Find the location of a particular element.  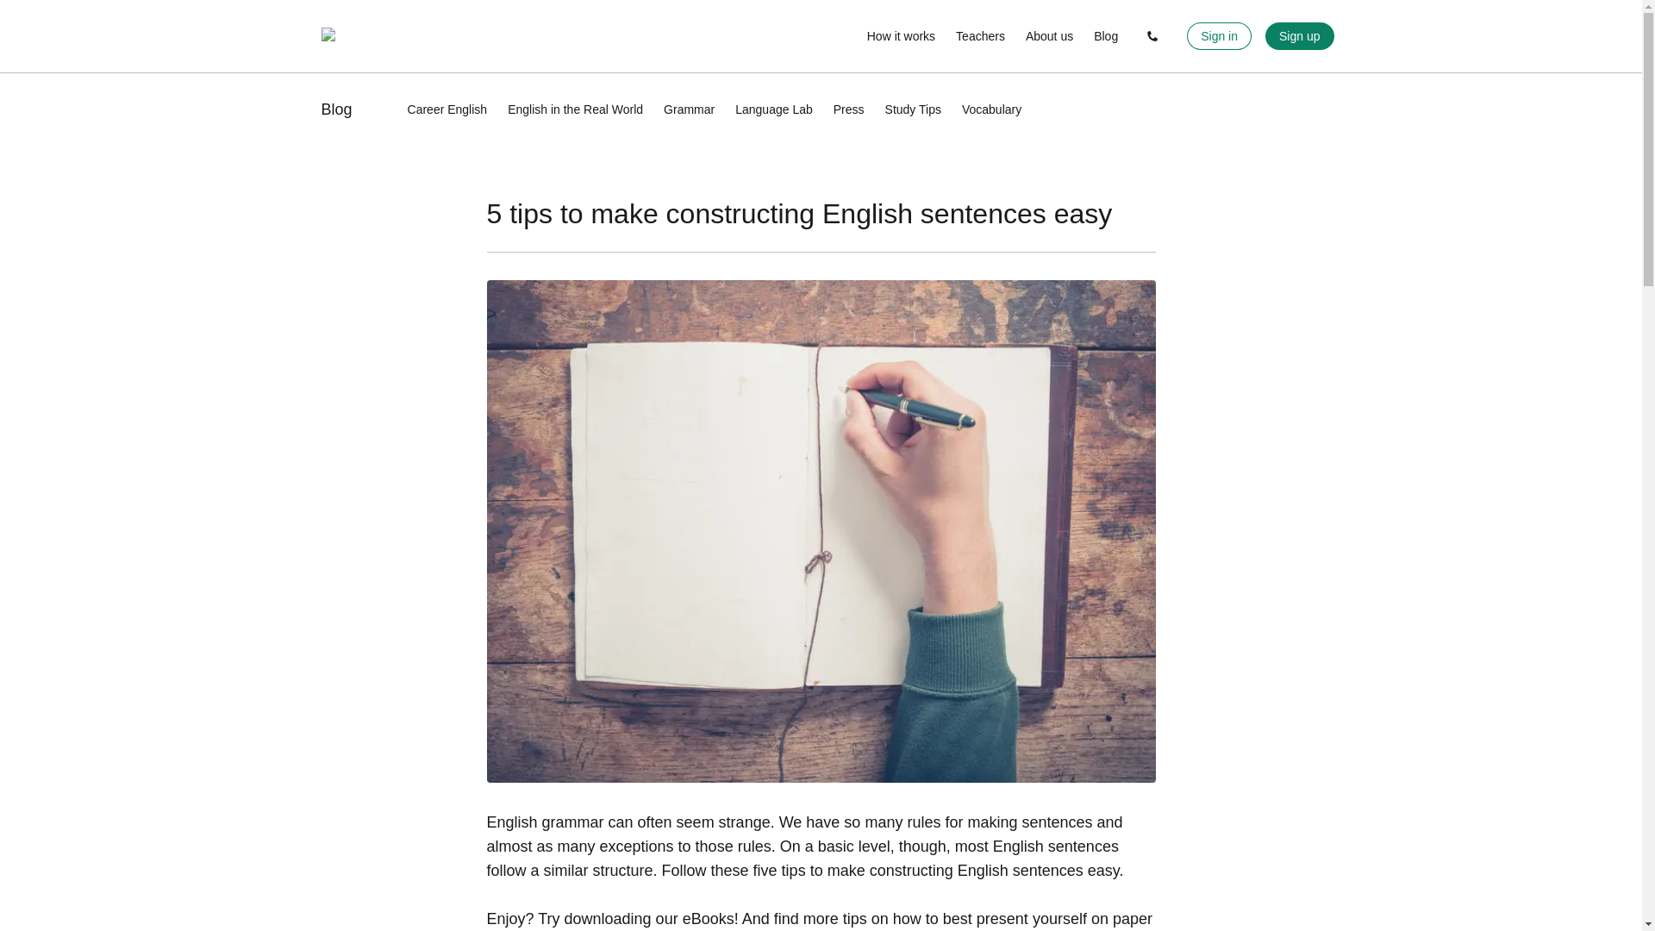

Blog is located at coordinates (336, 109).